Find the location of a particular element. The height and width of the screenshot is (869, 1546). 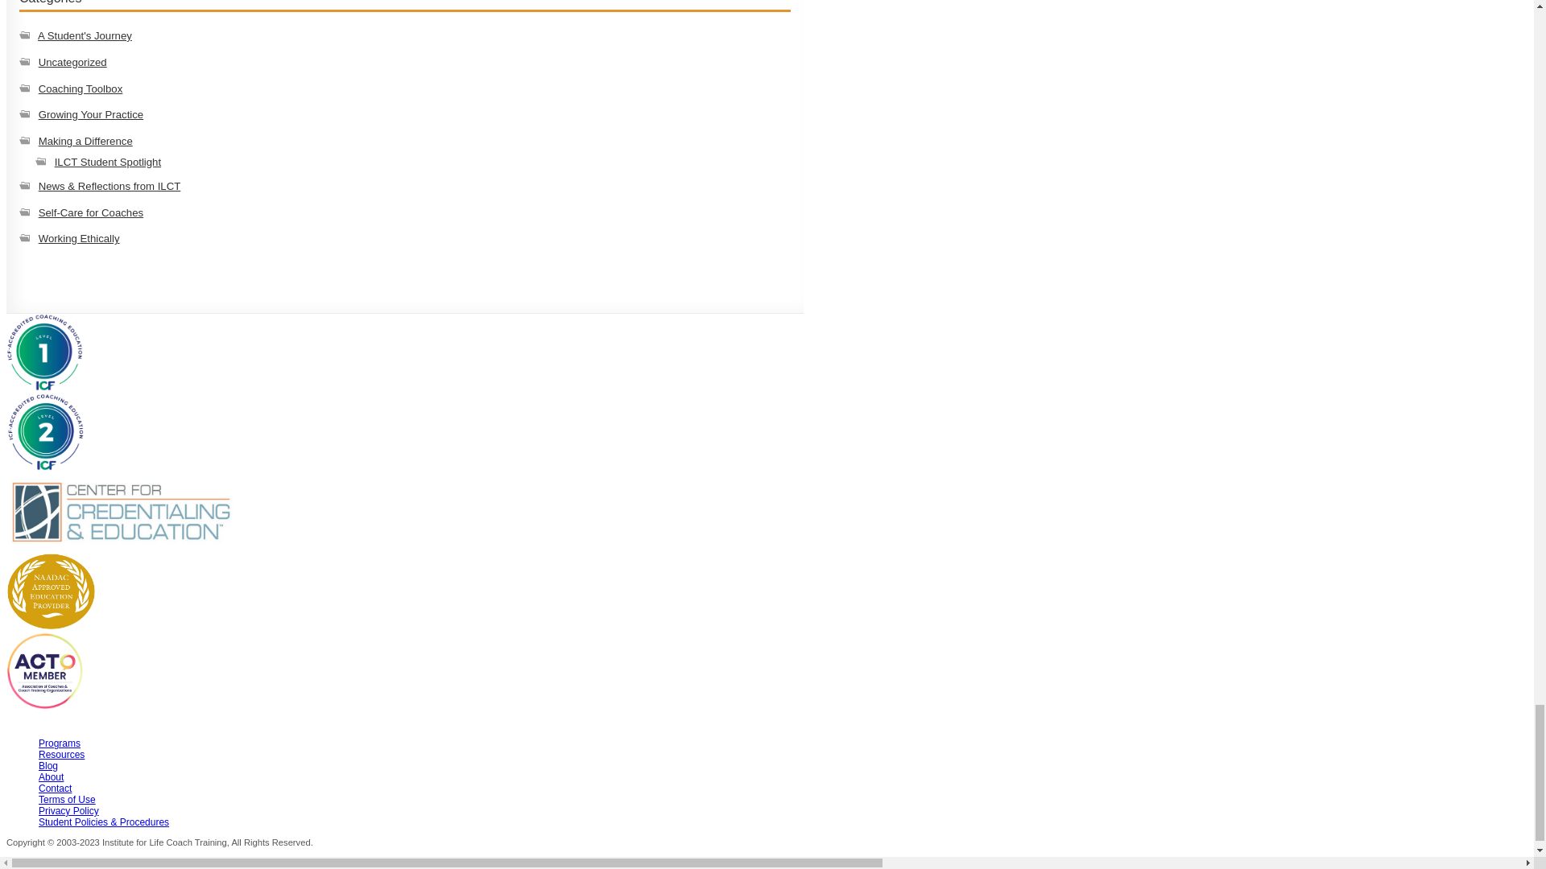

About is located at coordinates (51, 777).